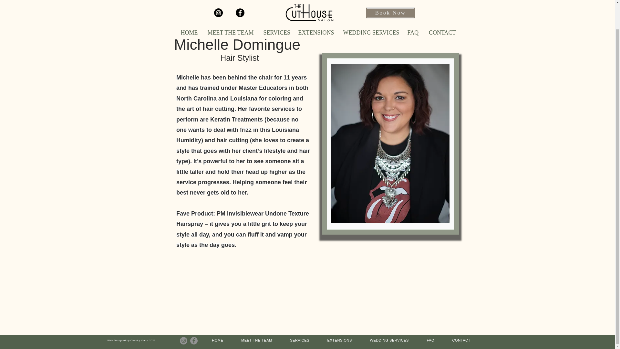 Image resolution: width=620 pixels, height=349 pixels. I want to click on EXTENSIONS, so click(340, 340).